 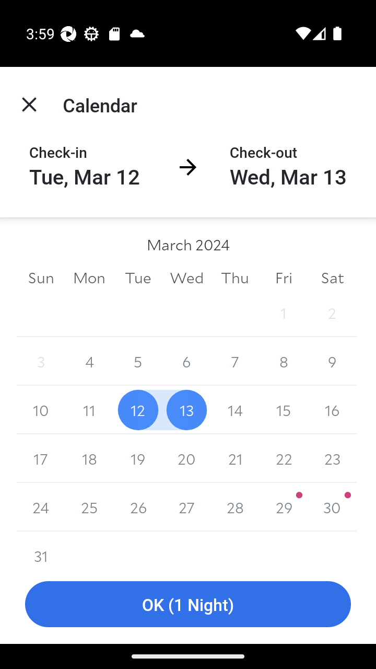 What do you see at coordinates (138, 277) in the screenshot?
I see `Tue` at bounding box center [138, 277].